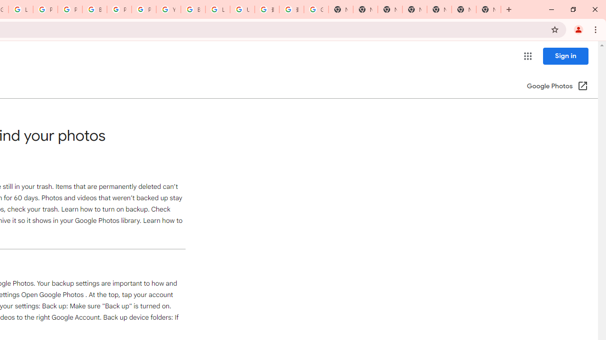  Describe the element at coordinates (415, 9) in the screenshot. I see `New Tab` at that location.